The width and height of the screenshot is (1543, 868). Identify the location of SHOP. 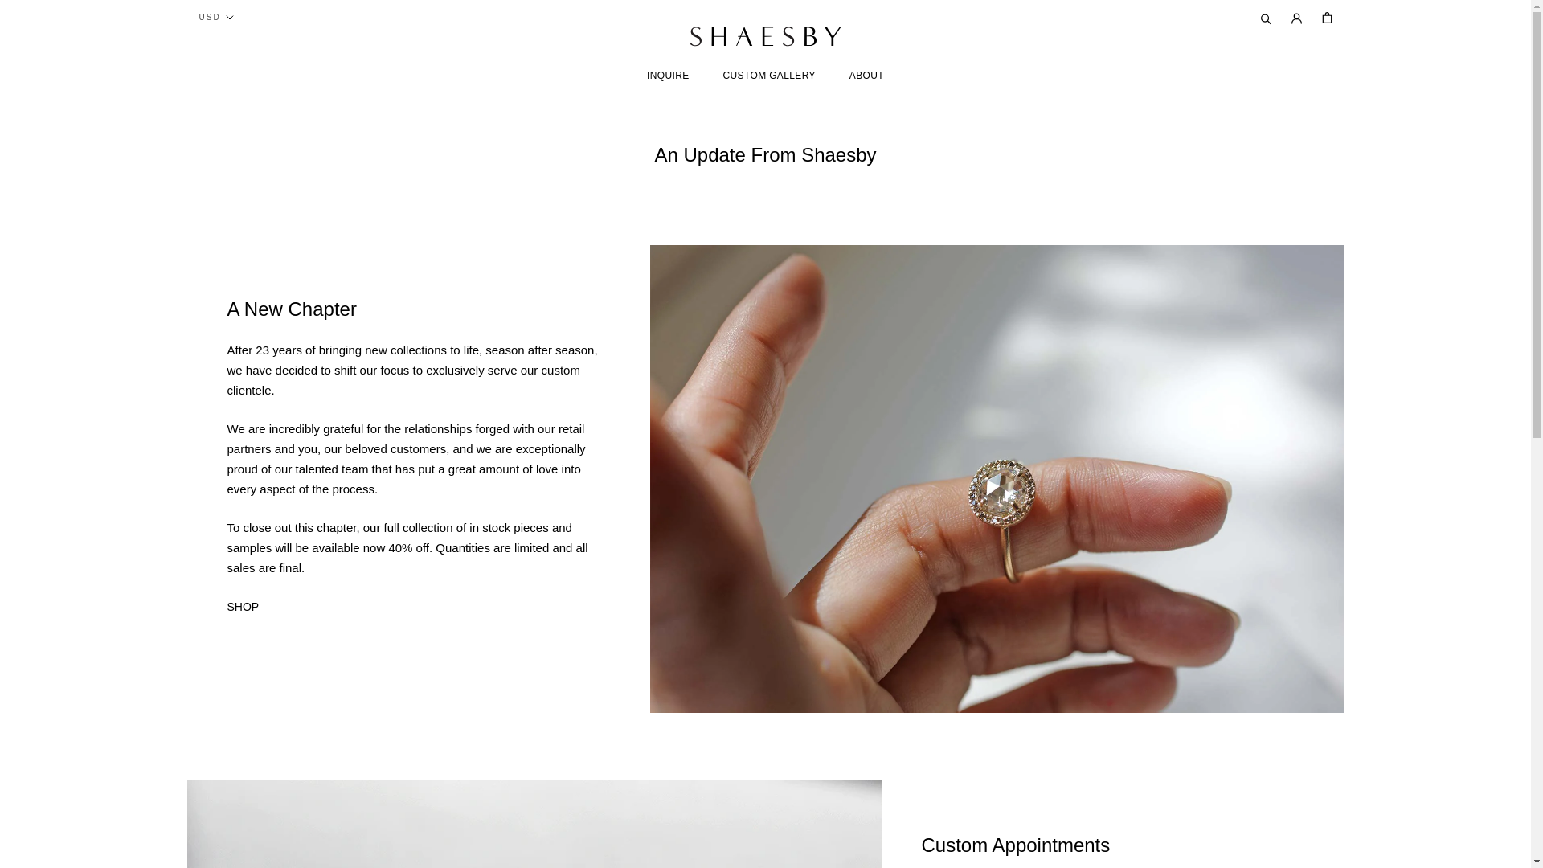
(243, 606).